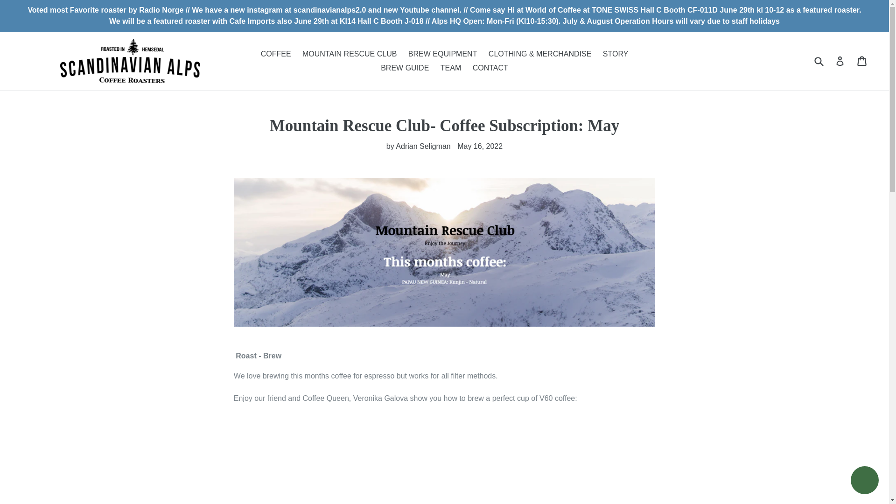 This screenshot has width=896, height=504. What do you see at coordinates (864, 481) in the screenshot?
I see `Shopify online store chat` at bounding box center [864, 481].